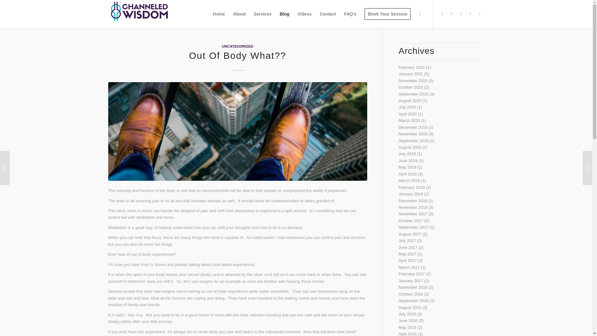 The image size is (597, 336). What do you see at coordinates (387, 14) in the screenshot?
I see `Book Your Session` at bounding box center [387, 14].